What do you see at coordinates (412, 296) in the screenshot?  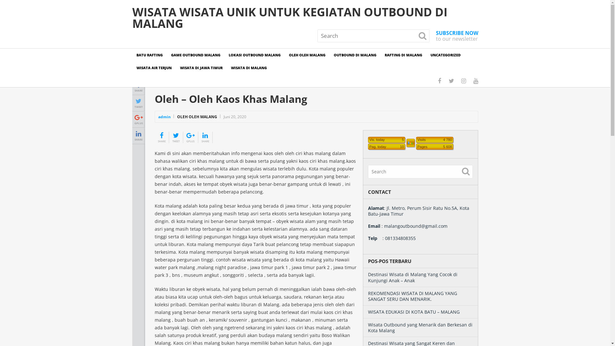 I see `REKOMENDASI WISATA DI MALANG YANG SANGAT SERU DAN MENARIK.` at bounding box center [412, 296].